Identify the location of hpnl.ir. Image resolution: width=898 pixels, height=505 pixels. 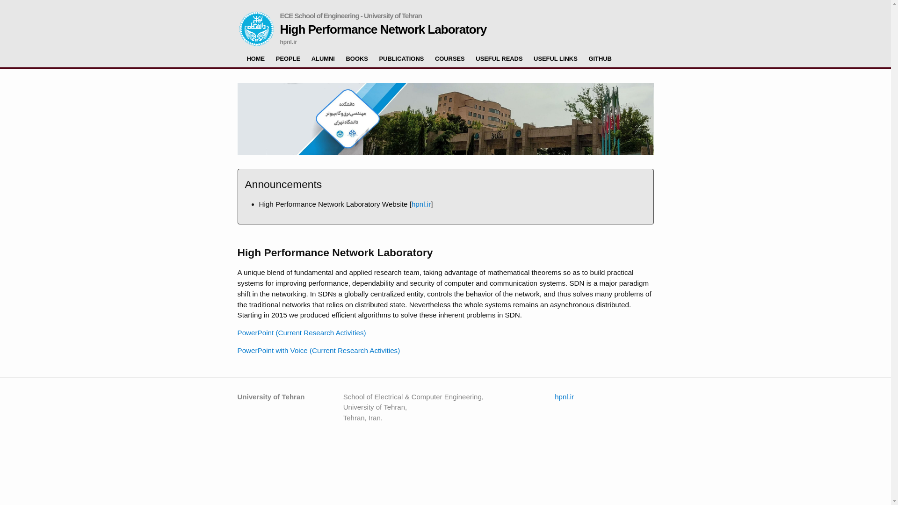
(421, 204).